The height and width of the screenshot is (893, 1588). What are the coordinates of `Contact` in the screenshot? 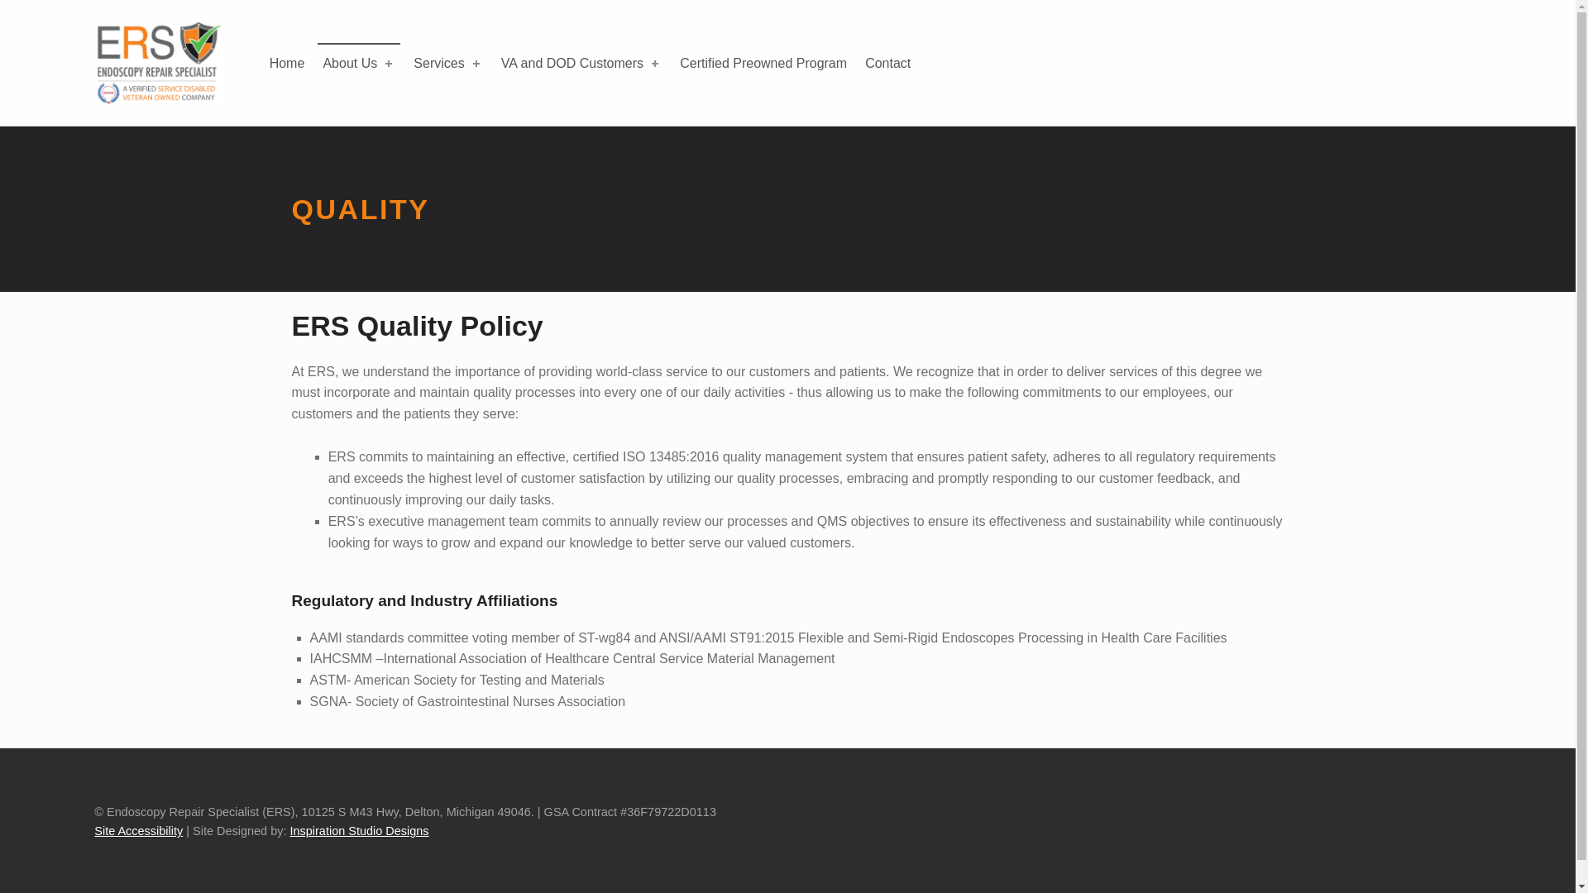 It's located at (888, 63).